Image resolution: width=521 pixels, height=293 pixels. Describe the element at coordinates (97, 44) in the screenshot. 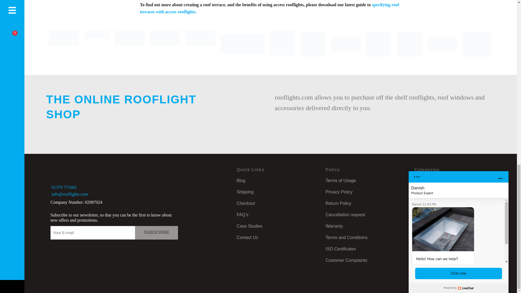

I see `Velux Logo` at that location.